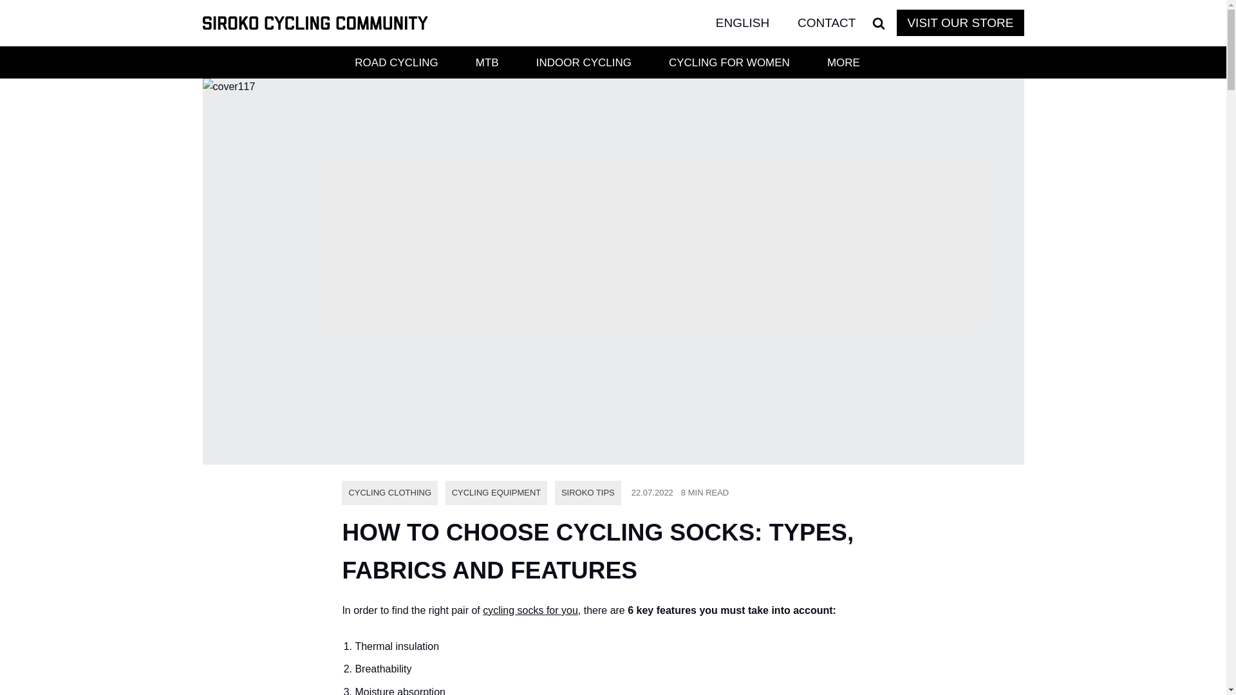  I want to click on SIROKO CYCLING COMMUNITY, so click(315, 23).